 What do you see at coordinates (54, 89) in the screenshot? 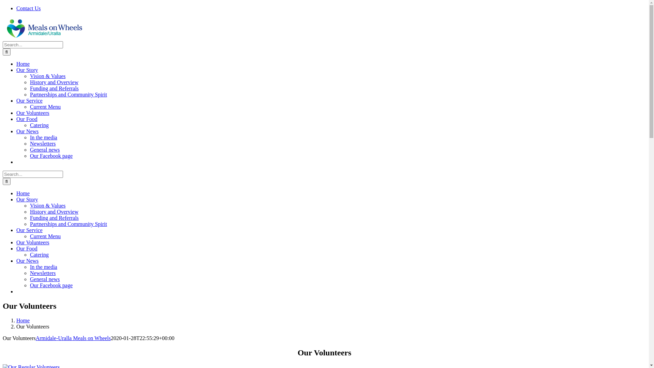
I see `Funding and Referrals` at bounding box center [54, 89].